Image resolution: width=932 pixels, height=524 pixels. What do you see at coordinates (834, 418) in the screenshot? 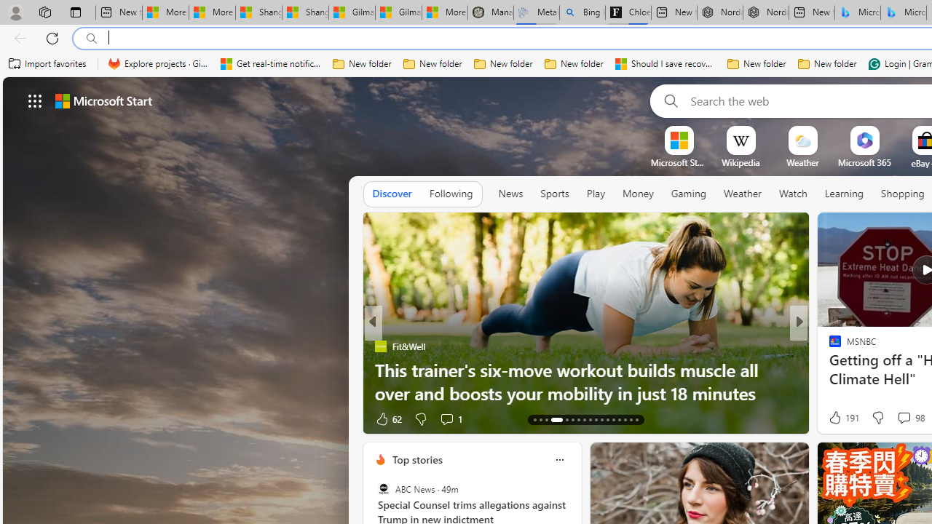
I see `2 Like` at bounding box center [834, 418].